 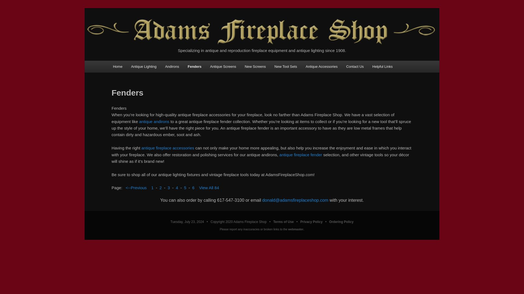 I want to click on Helpful Links, so click(x=383, y=66).